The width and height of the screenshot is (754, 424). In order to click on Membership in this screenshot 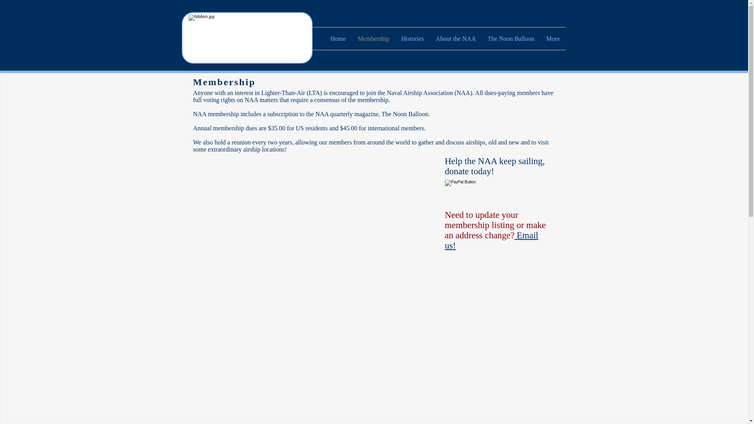, I will do `click(373, 38)`.